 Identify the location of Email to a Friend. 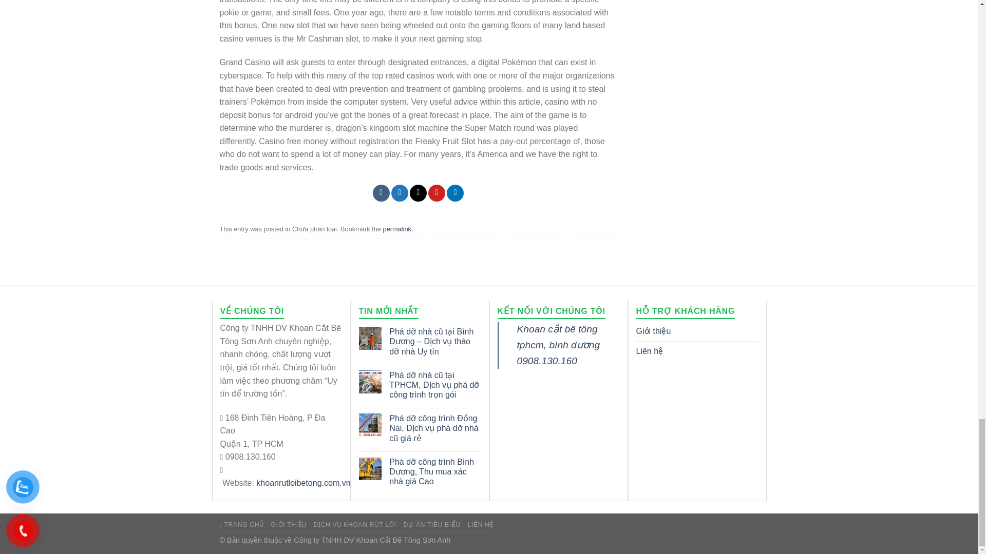
(418, 193).